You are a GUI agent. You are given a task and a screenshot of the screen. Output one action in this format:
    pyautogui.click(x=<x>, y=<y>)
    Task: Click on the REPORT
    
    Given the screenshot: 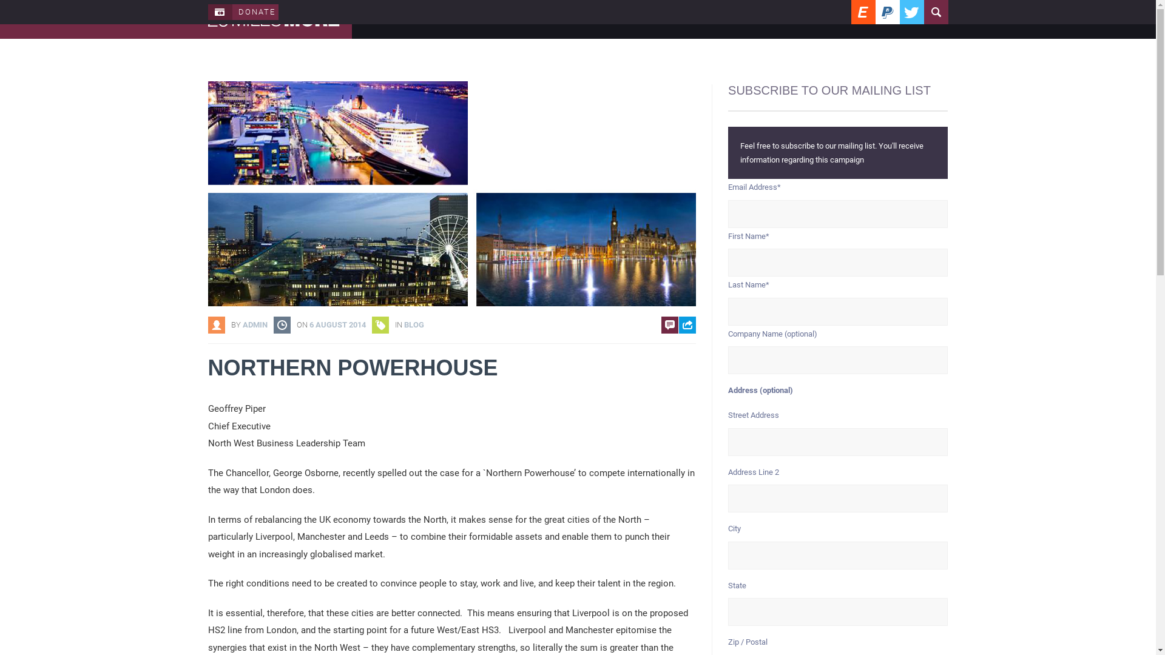 What is the action you would take?
    pyautogui.click(x=627, y=19)
    